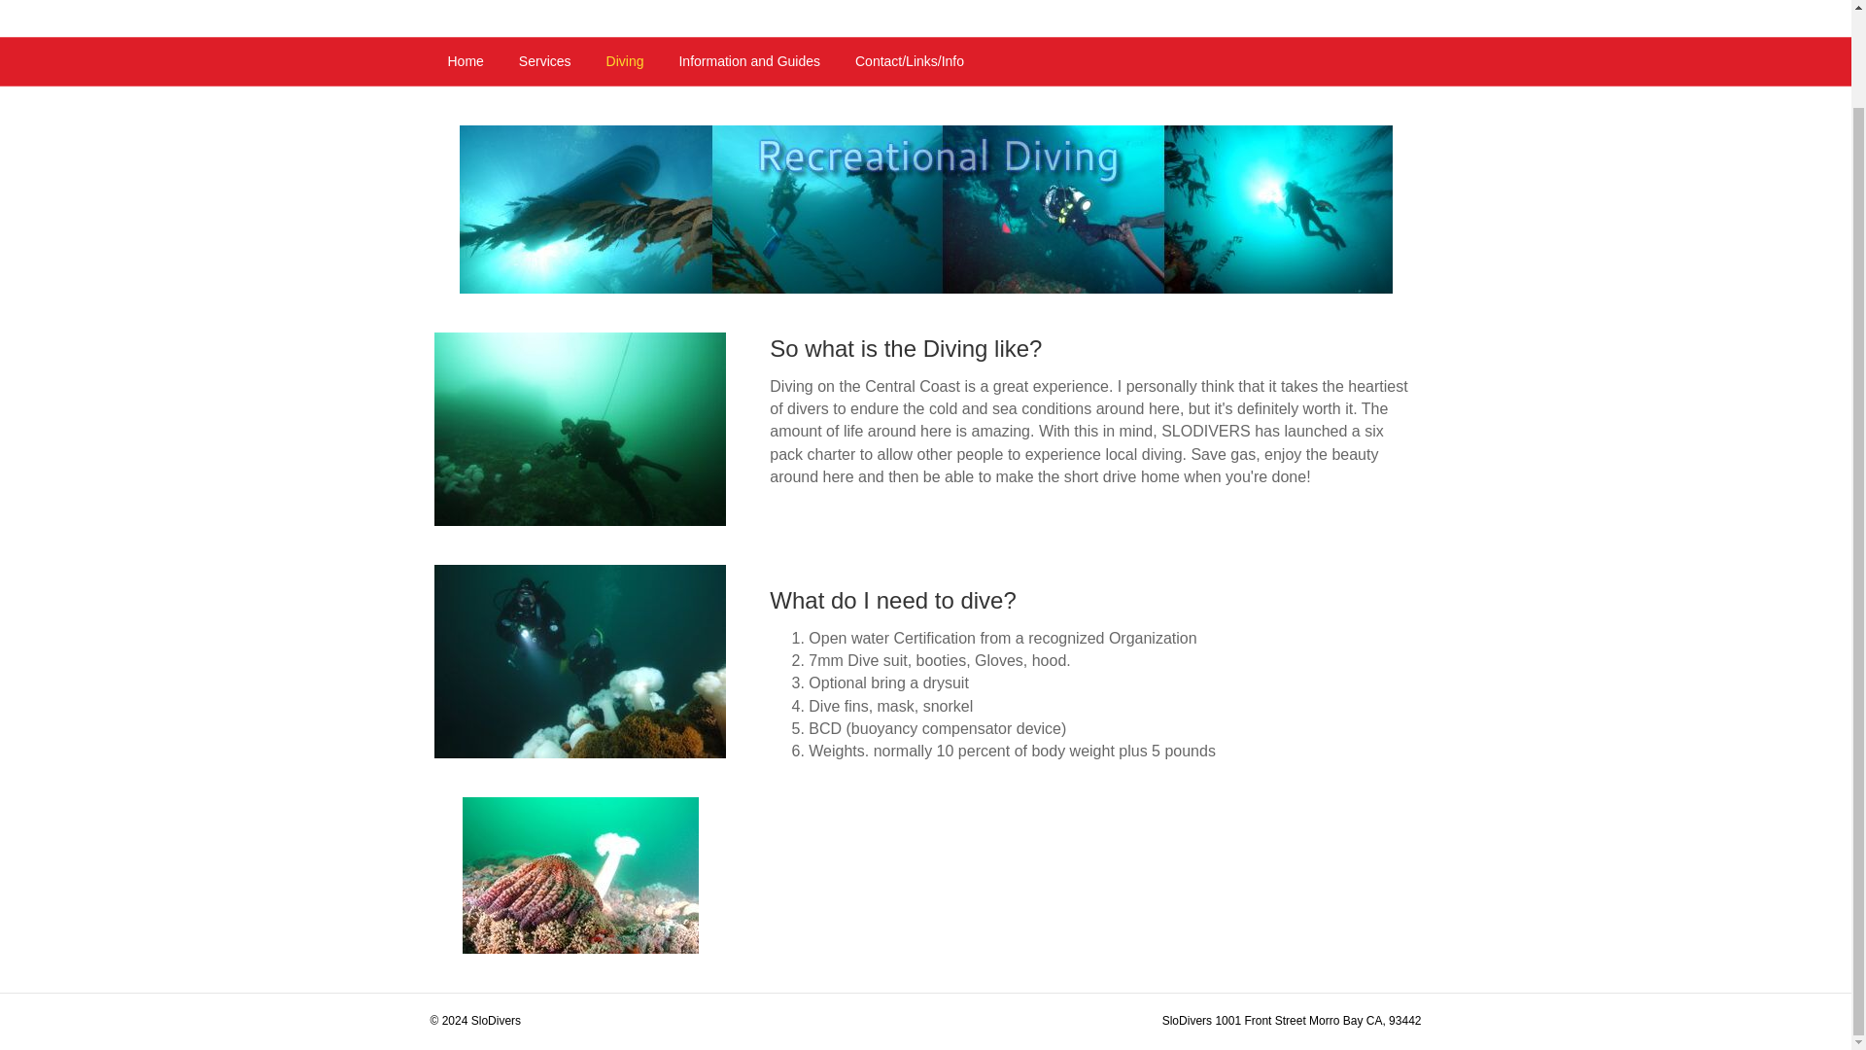  I want to click on diving1, so click(580, 875).